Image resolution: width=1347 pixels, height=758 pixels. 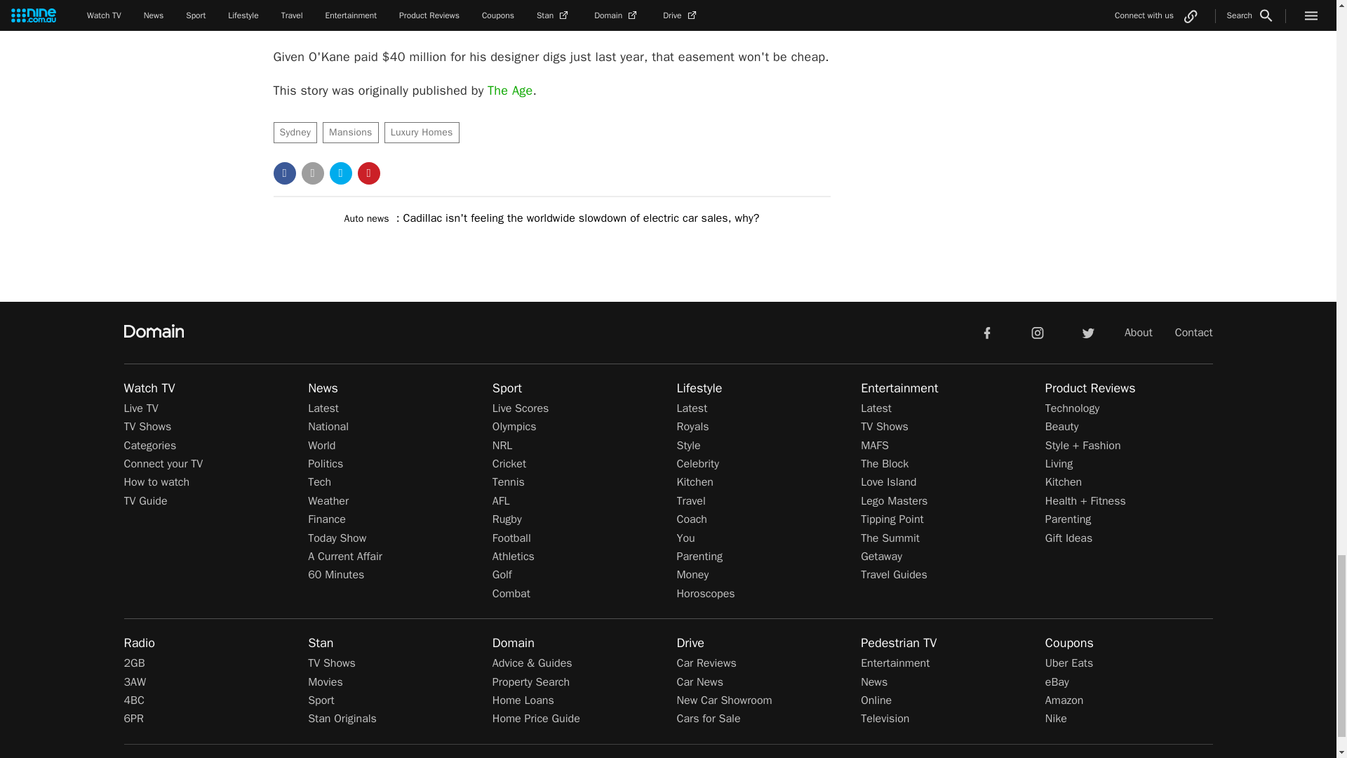 What do you see at coordinates (295, 132) in the screenshot?
I see `Sydney` at bounding box center [295, 132].